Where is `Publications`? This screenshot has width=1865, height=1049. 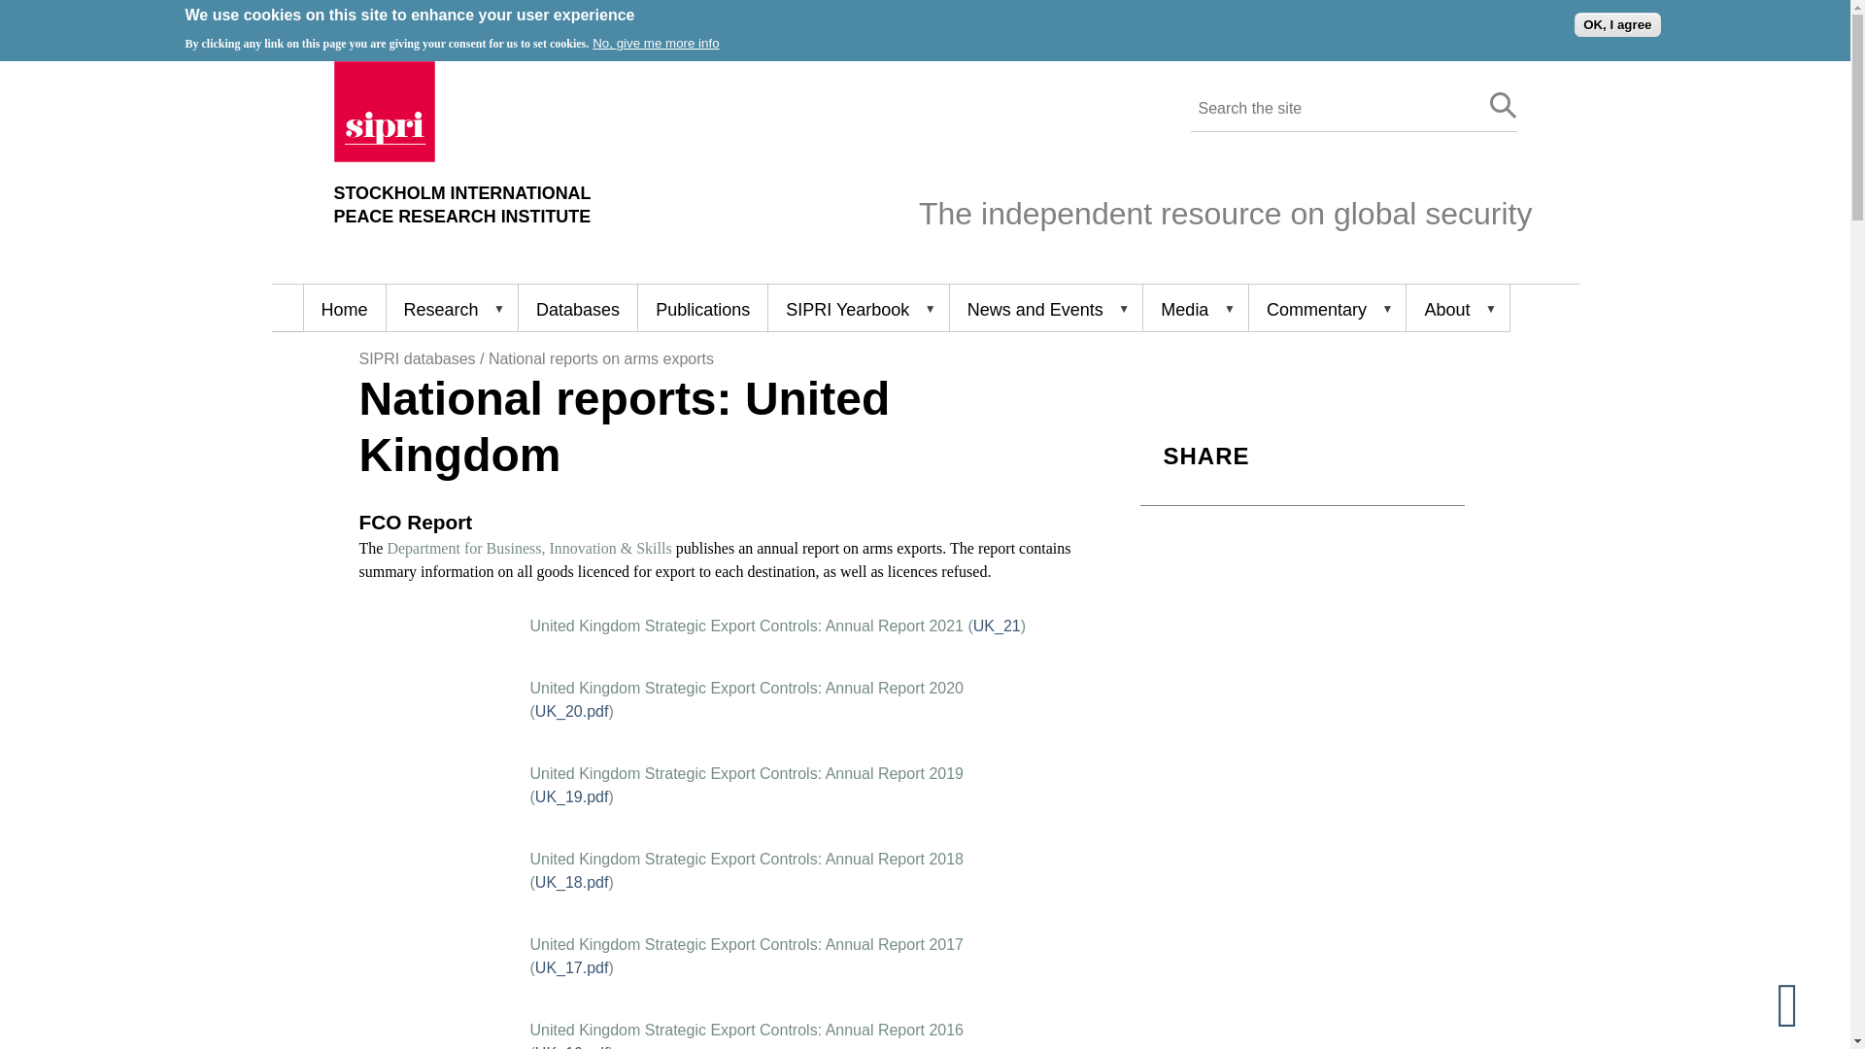
Publications is located at coordinates (1504, 106).